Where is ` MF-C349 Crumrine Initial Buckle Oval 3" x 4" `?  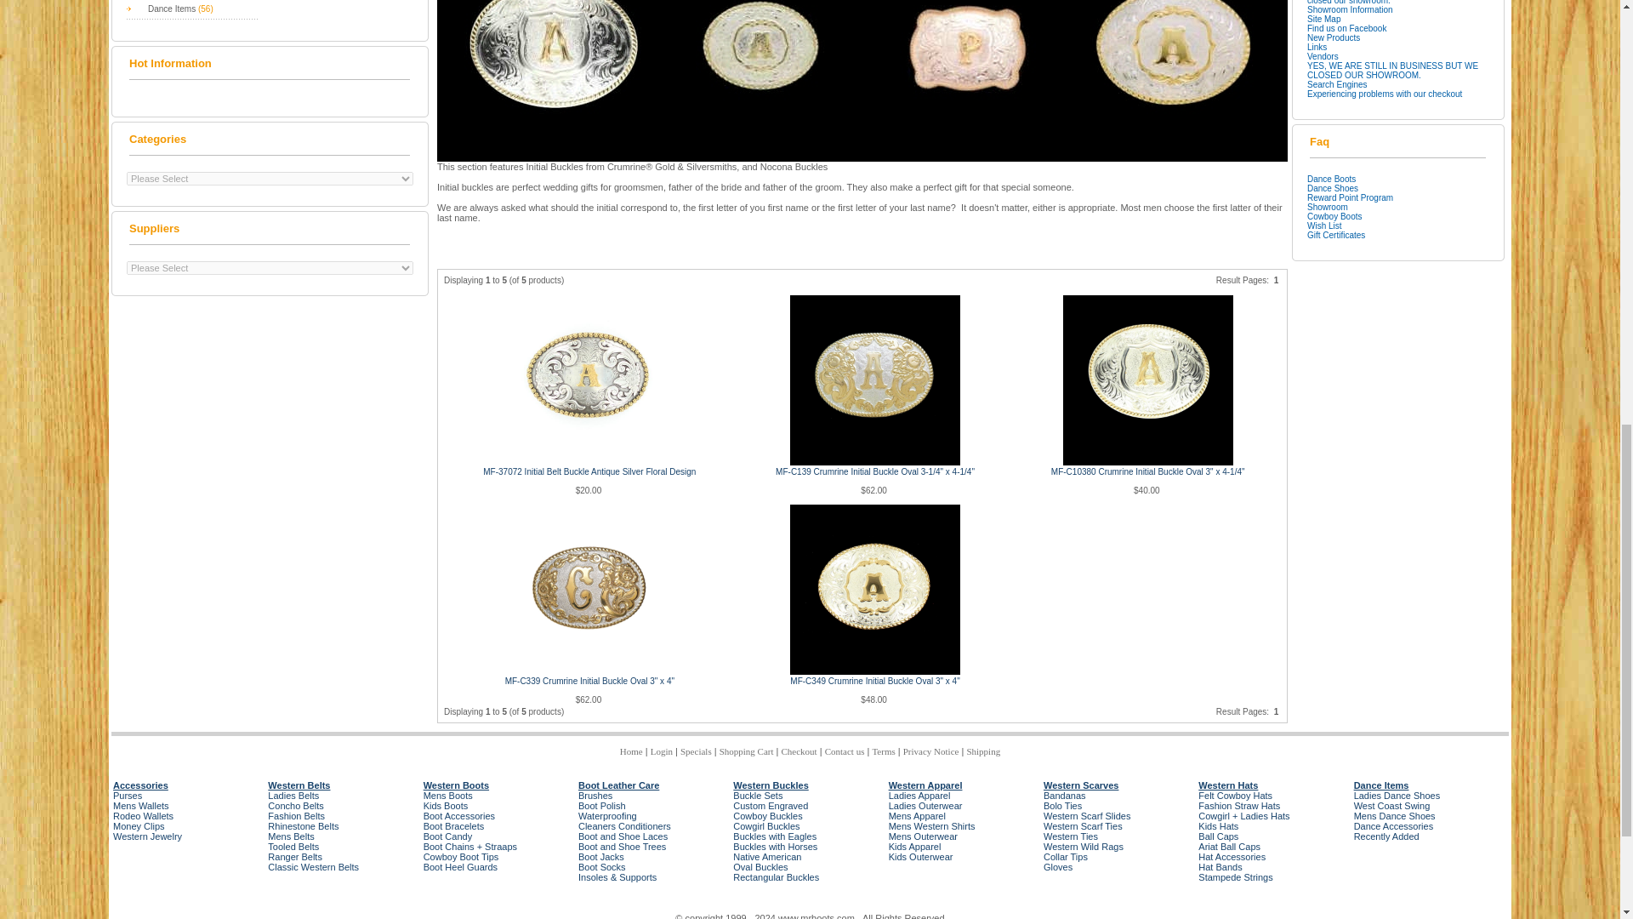
 MF-C349 Crumrine Initial Buckle Oval 3" x 4"  is located at coordinates (874, 589).